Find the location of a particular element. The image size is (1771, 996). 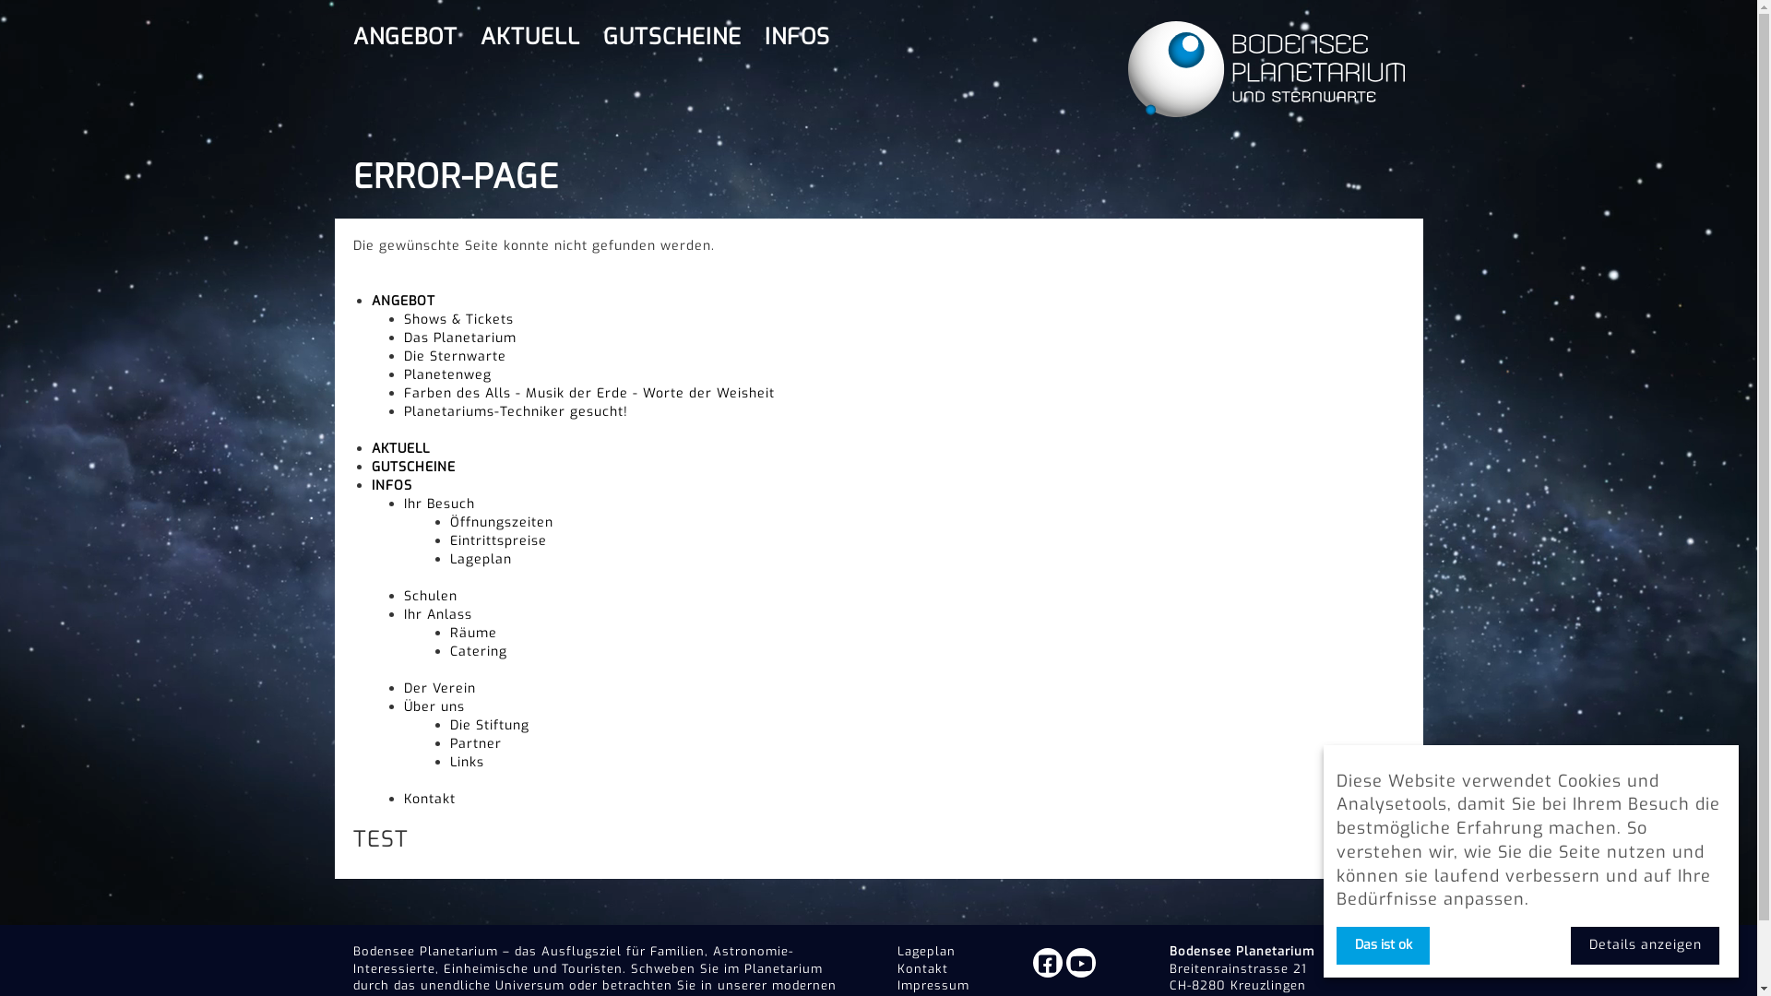

Das Planetarium is located at coordinates (460, 338).